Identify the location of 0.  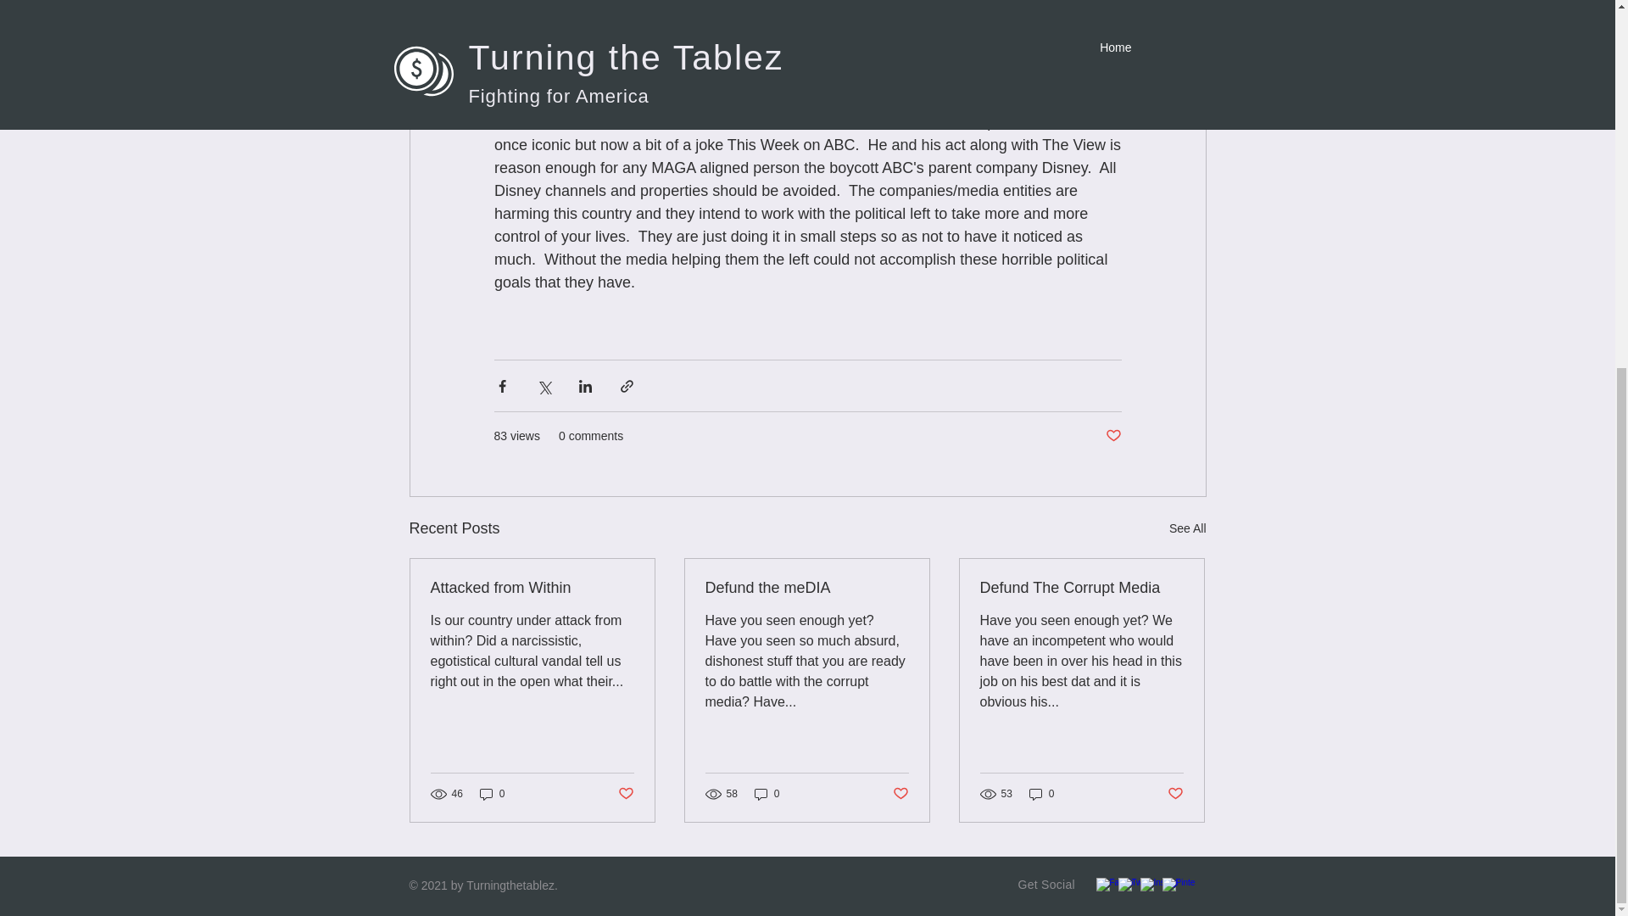
(492, 794).